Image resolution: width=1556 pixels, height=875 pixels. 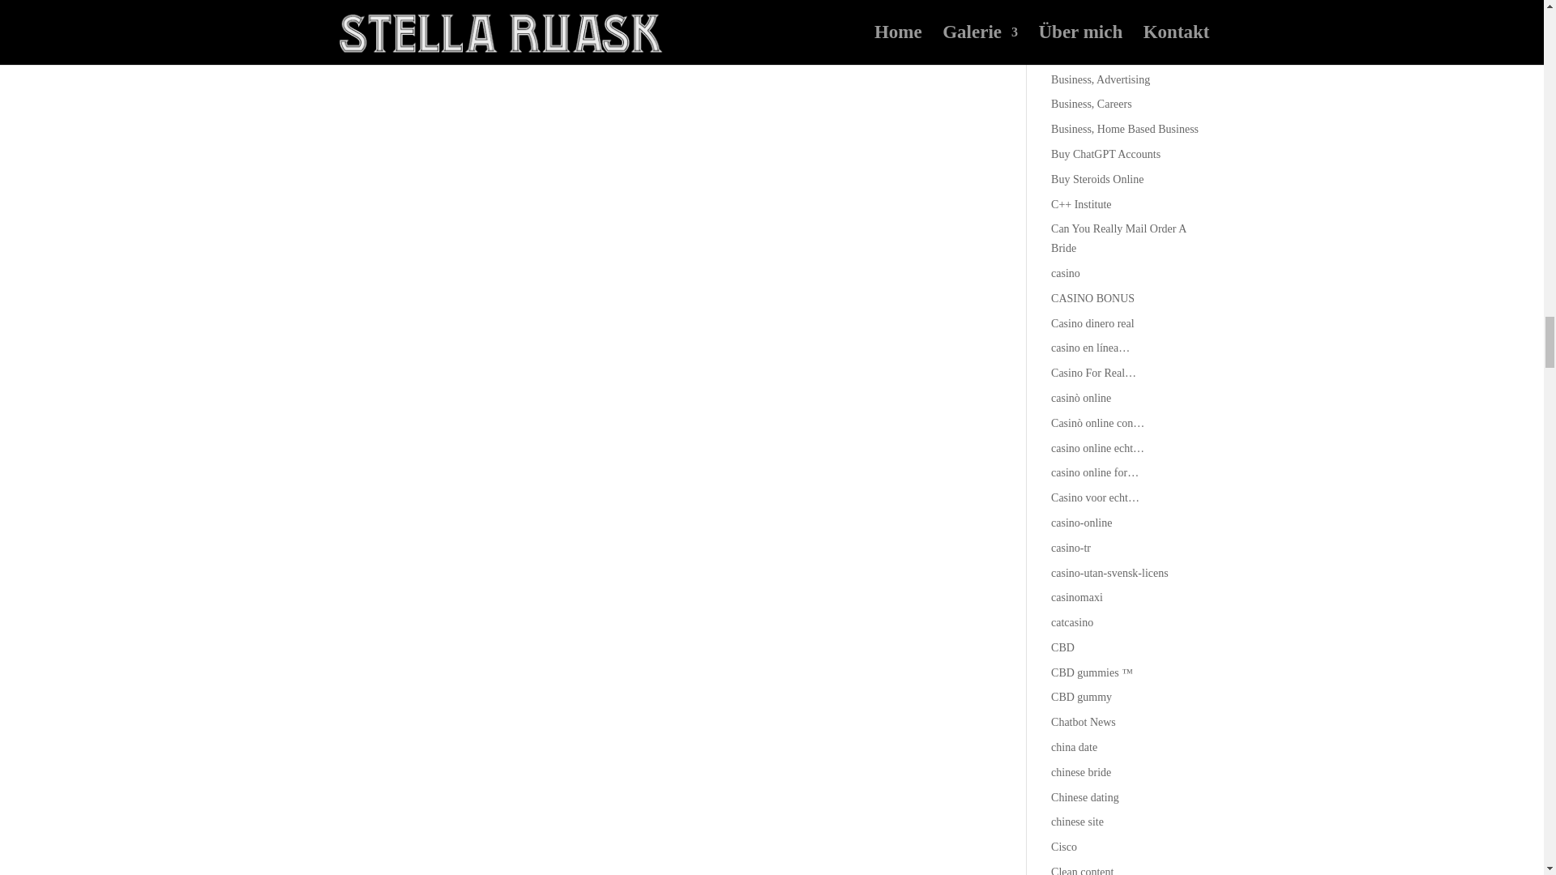 What do you see at coordinates (1101, 79) in the screenshot?
I see `Business, Advertising` at bounding box center [1101, 79].